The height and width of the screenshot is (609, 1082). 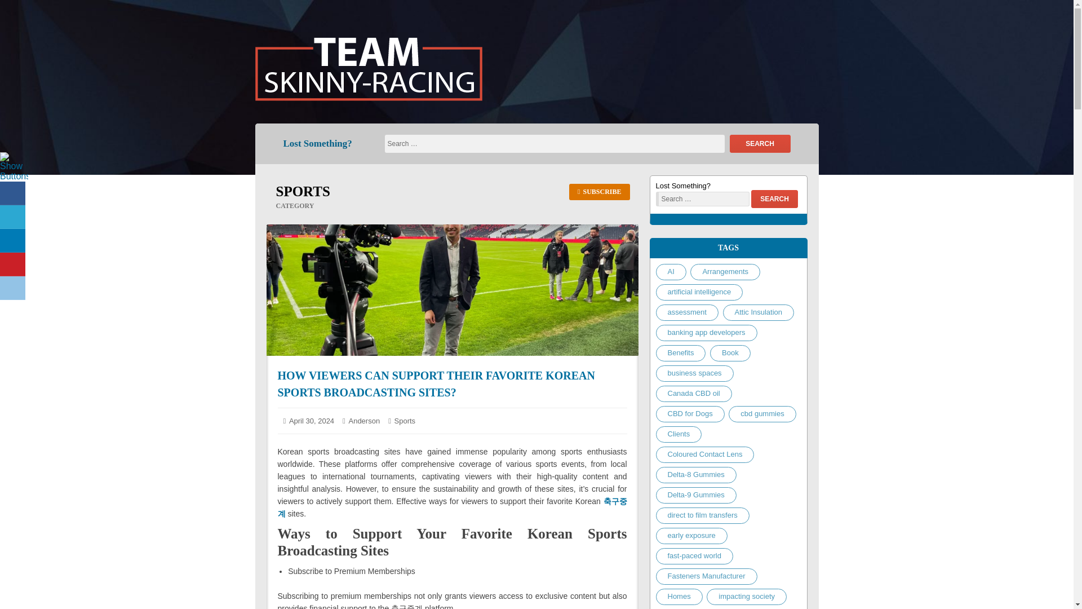 What do you see at coordinates (14, 191) in the screenshot?
I see `Hide Buttons` at bounding box center [14, 191].